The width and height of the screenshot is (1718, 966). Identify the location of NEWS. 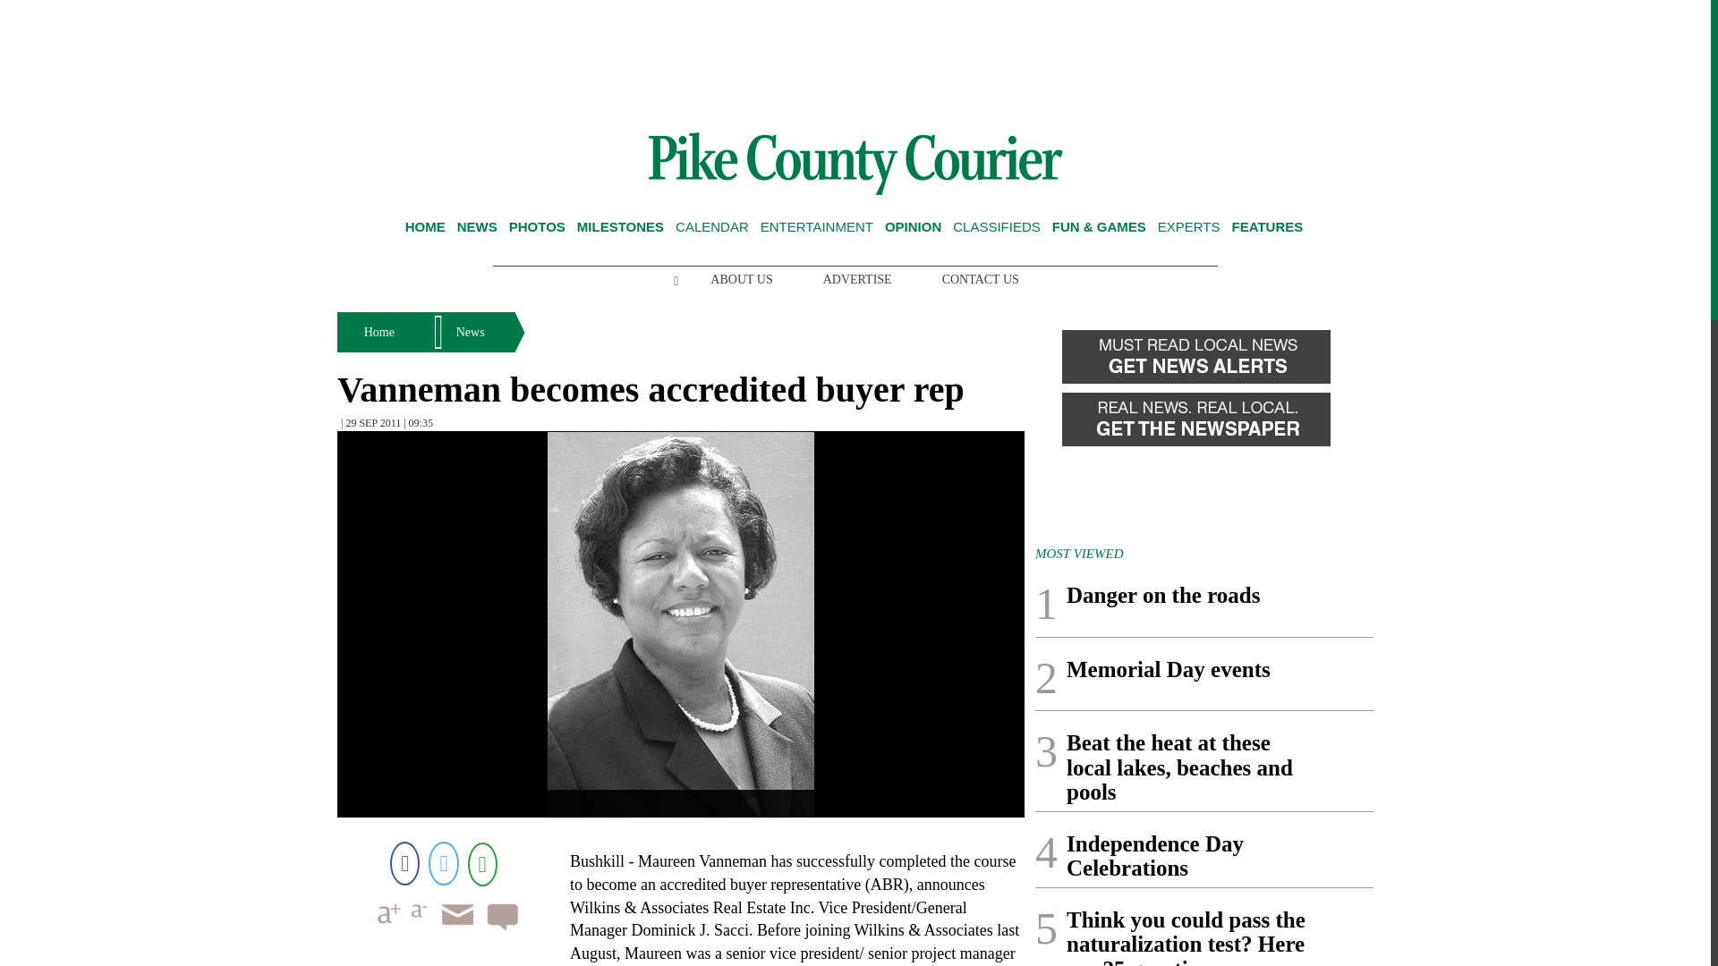
(477, 227).